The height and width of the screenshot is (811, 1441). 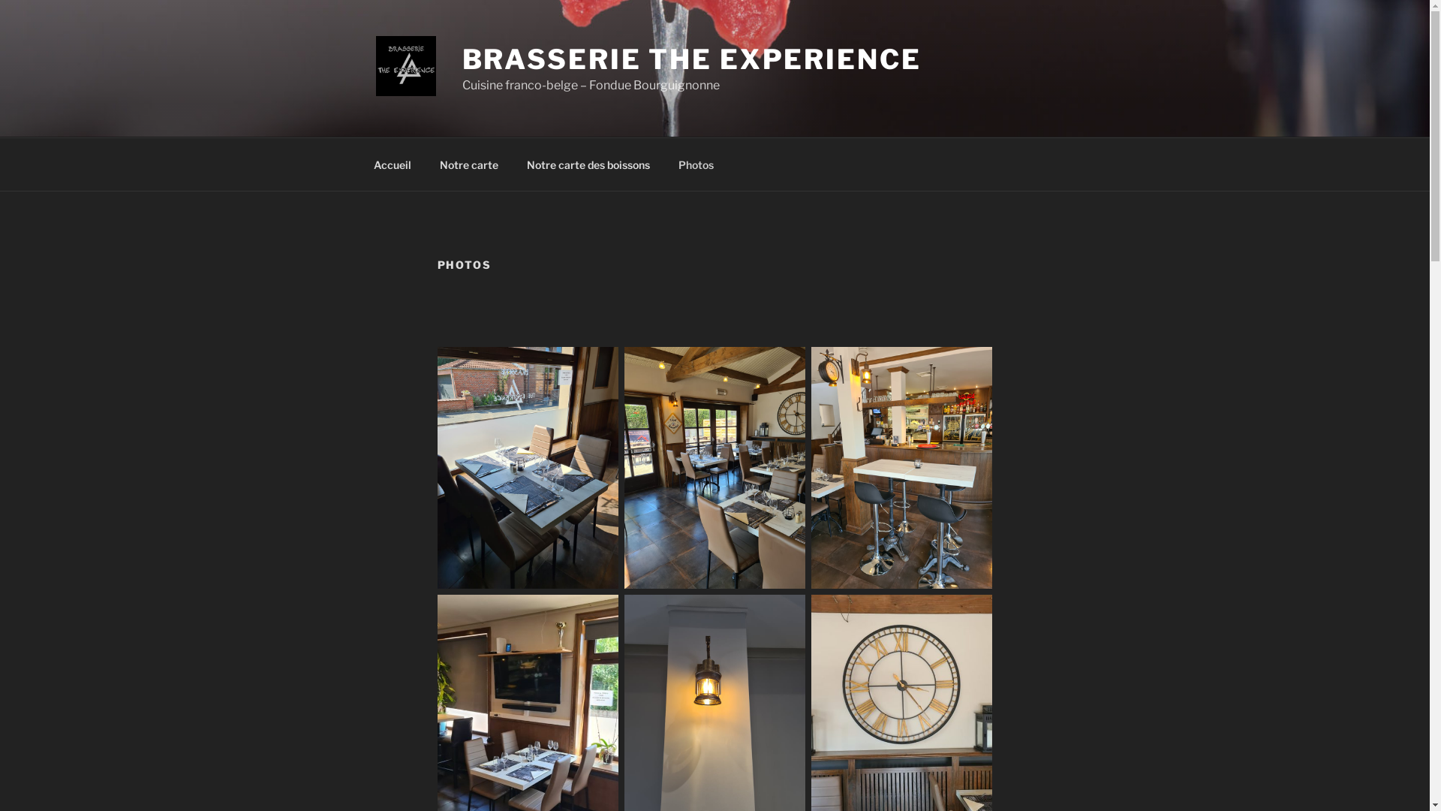 What do you see at coordinates (588, 164) in the screenshot?
I see `Notre carte des boissons` at bounding box center [588, 164].